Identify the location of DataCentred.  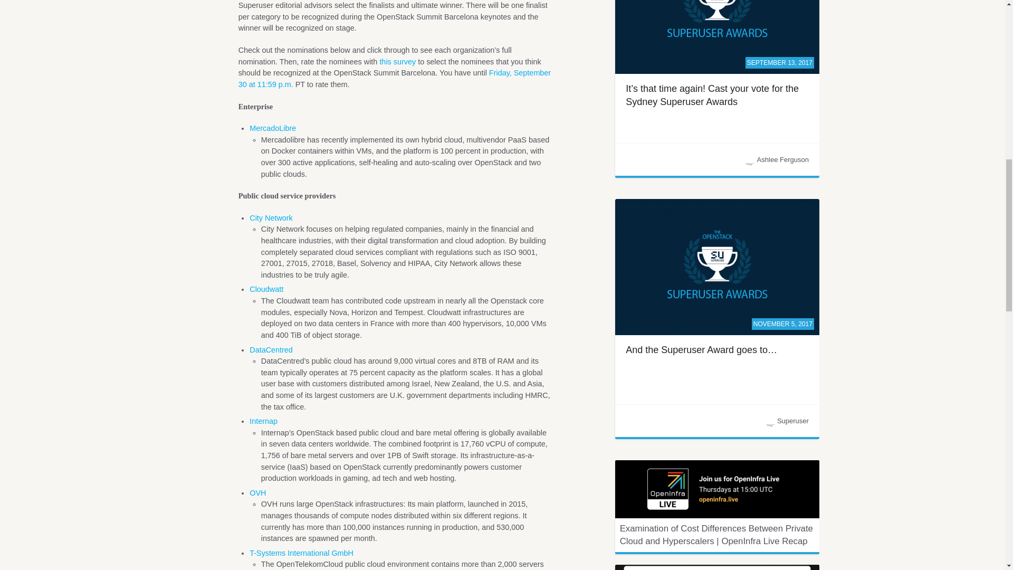
(271, 349).